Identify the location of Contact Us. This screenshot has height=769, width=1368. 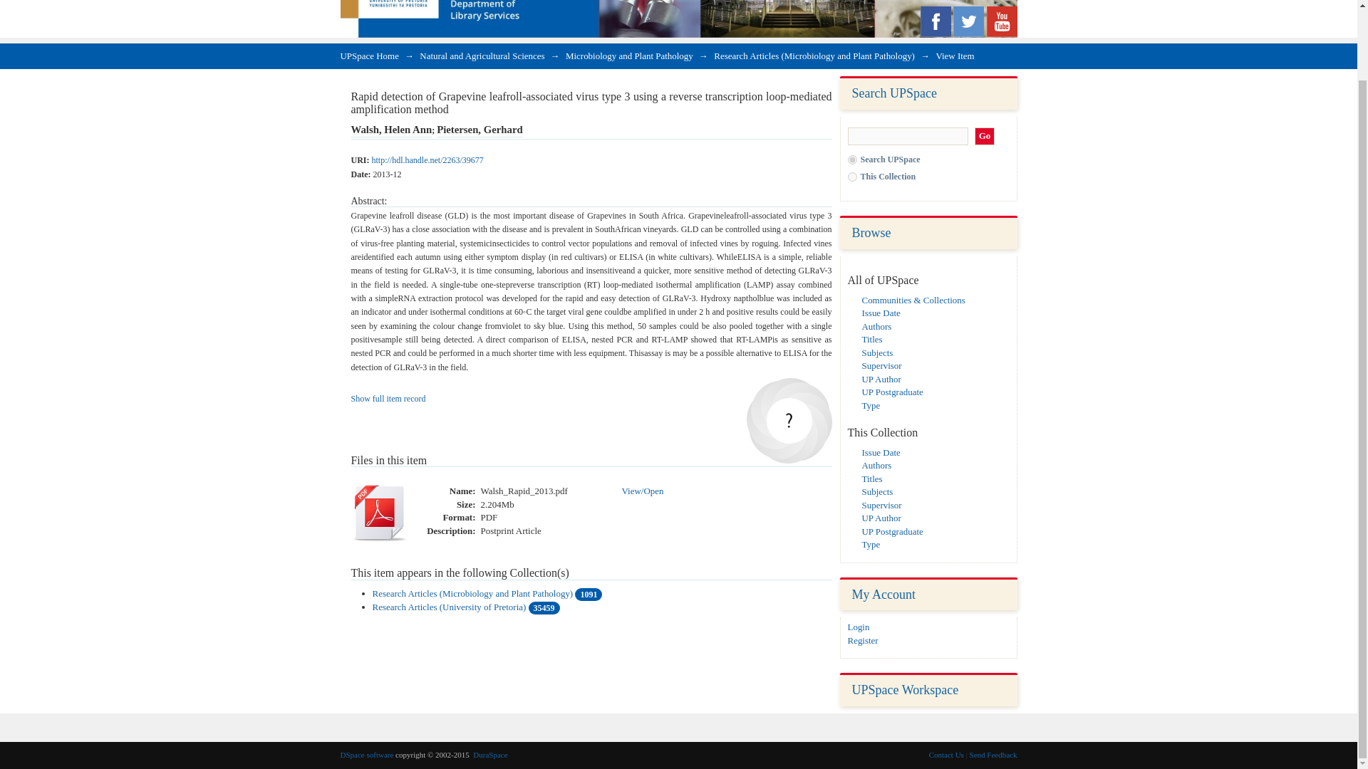
(946, 755).